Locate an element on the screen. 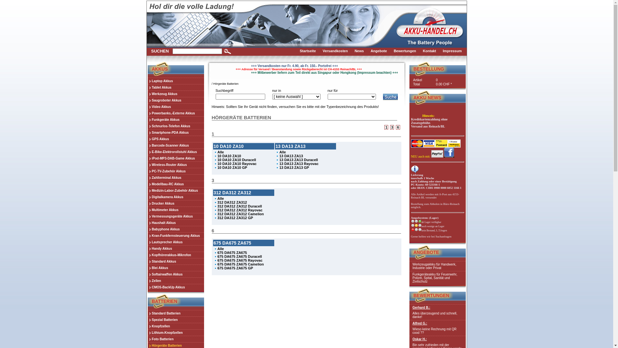  Schnurlos-Telefon Akkus is located at coordinates (176, 126).